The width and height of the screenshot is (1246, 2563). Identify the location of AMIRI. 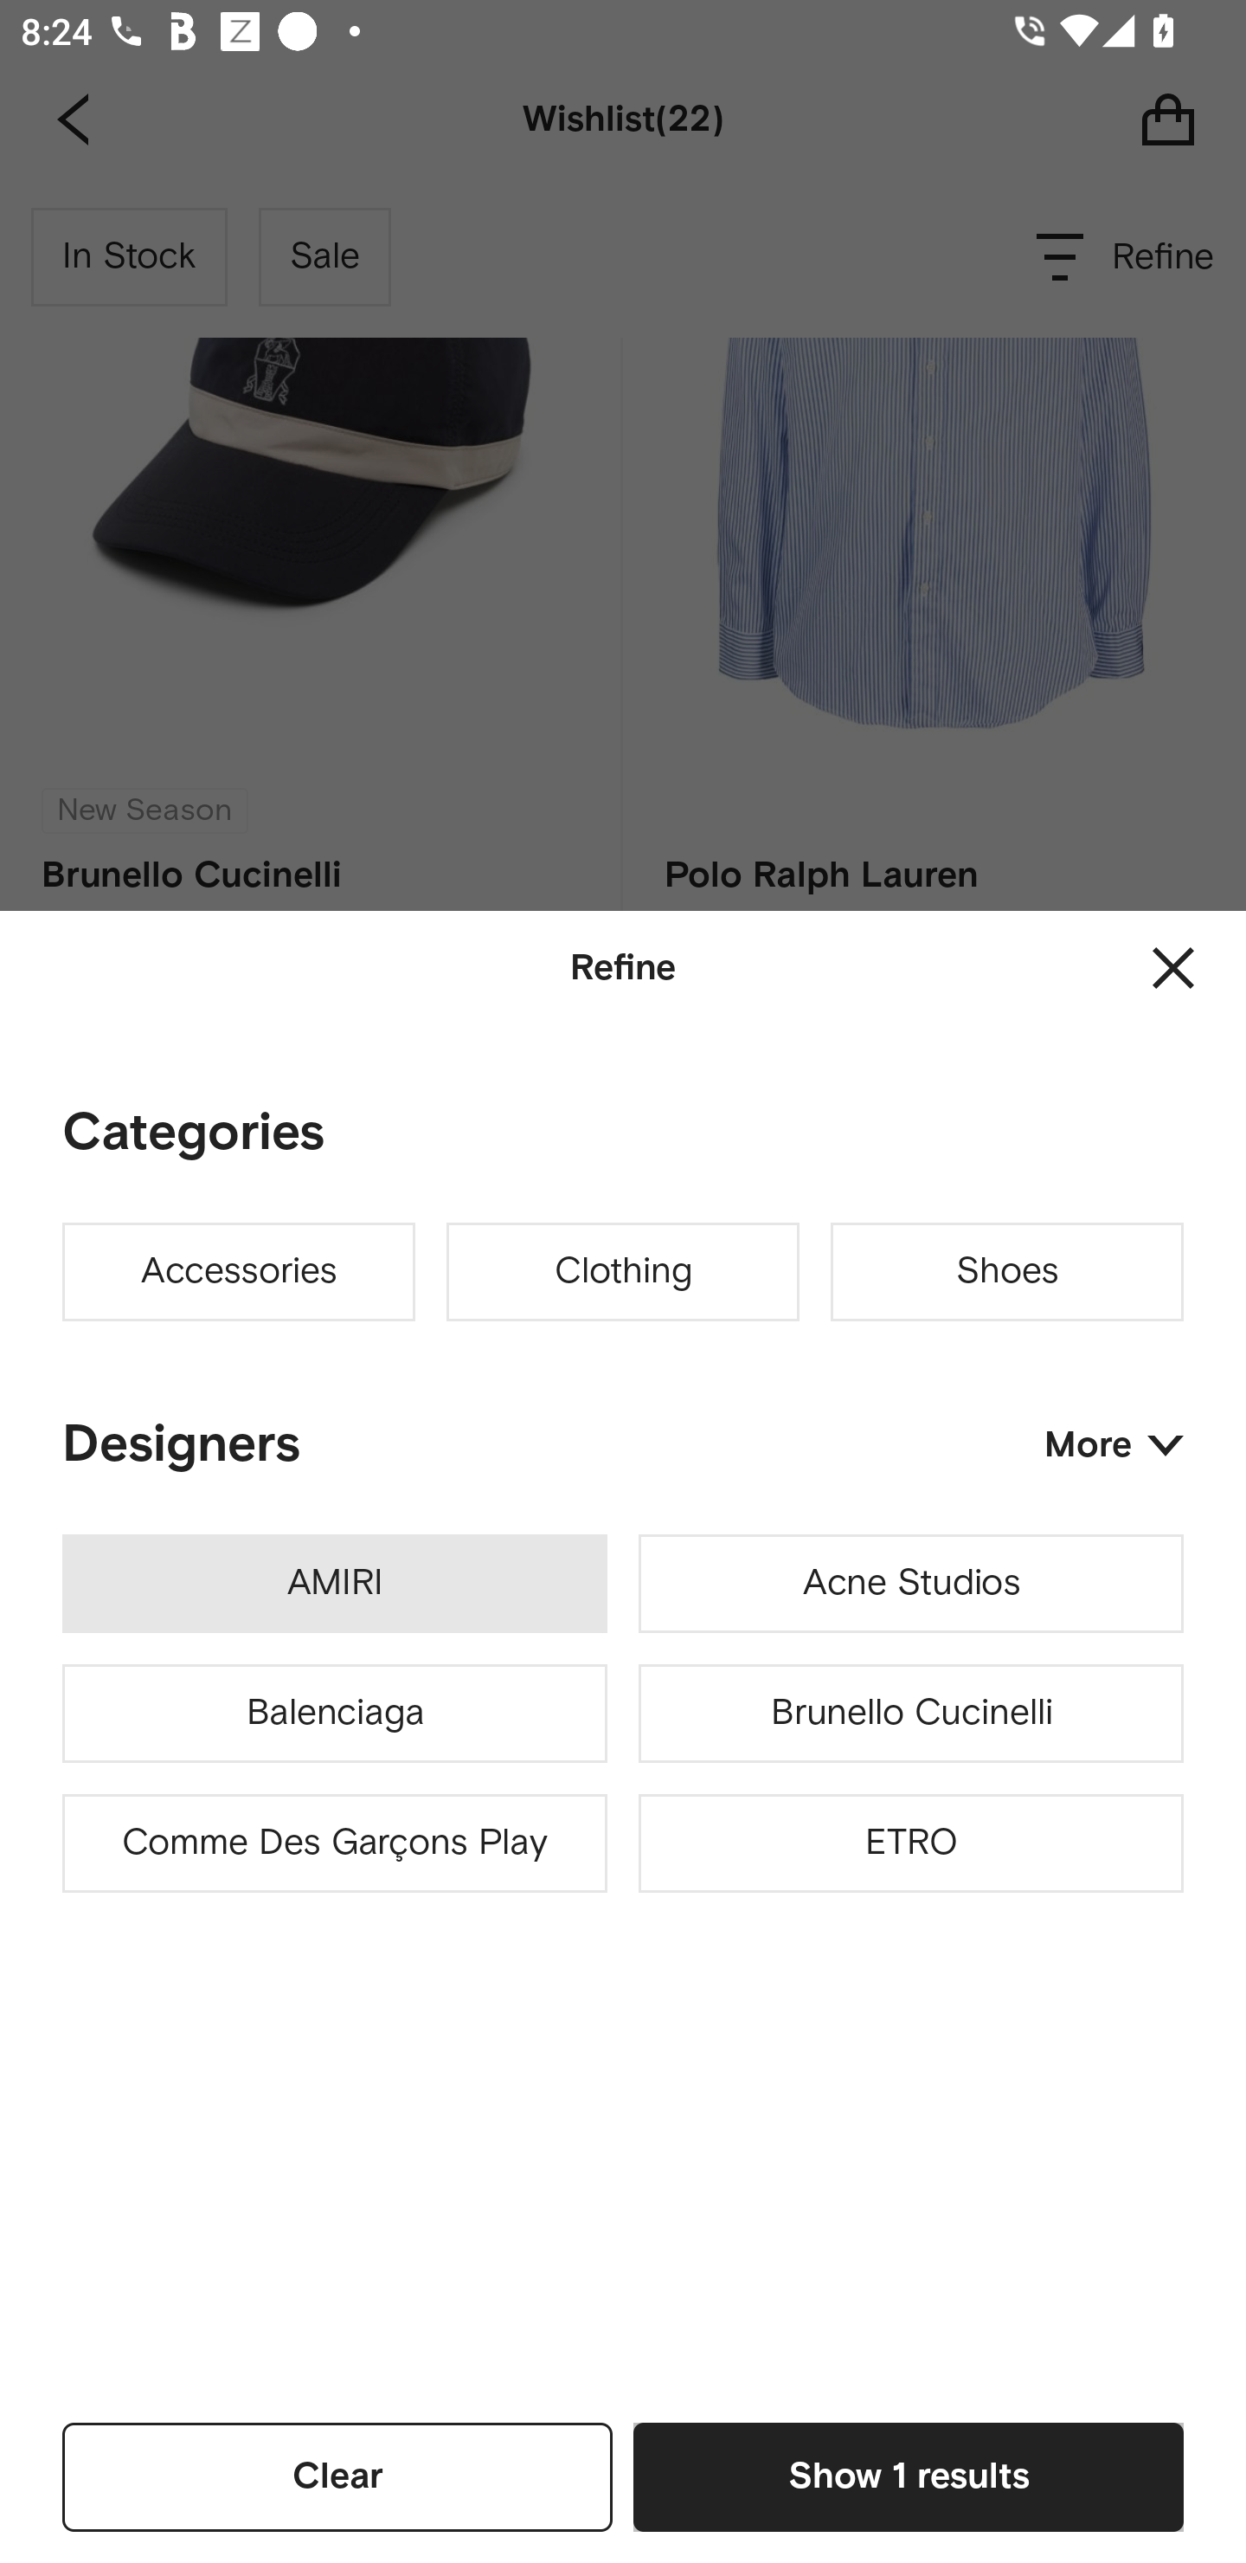
(335, 1584).